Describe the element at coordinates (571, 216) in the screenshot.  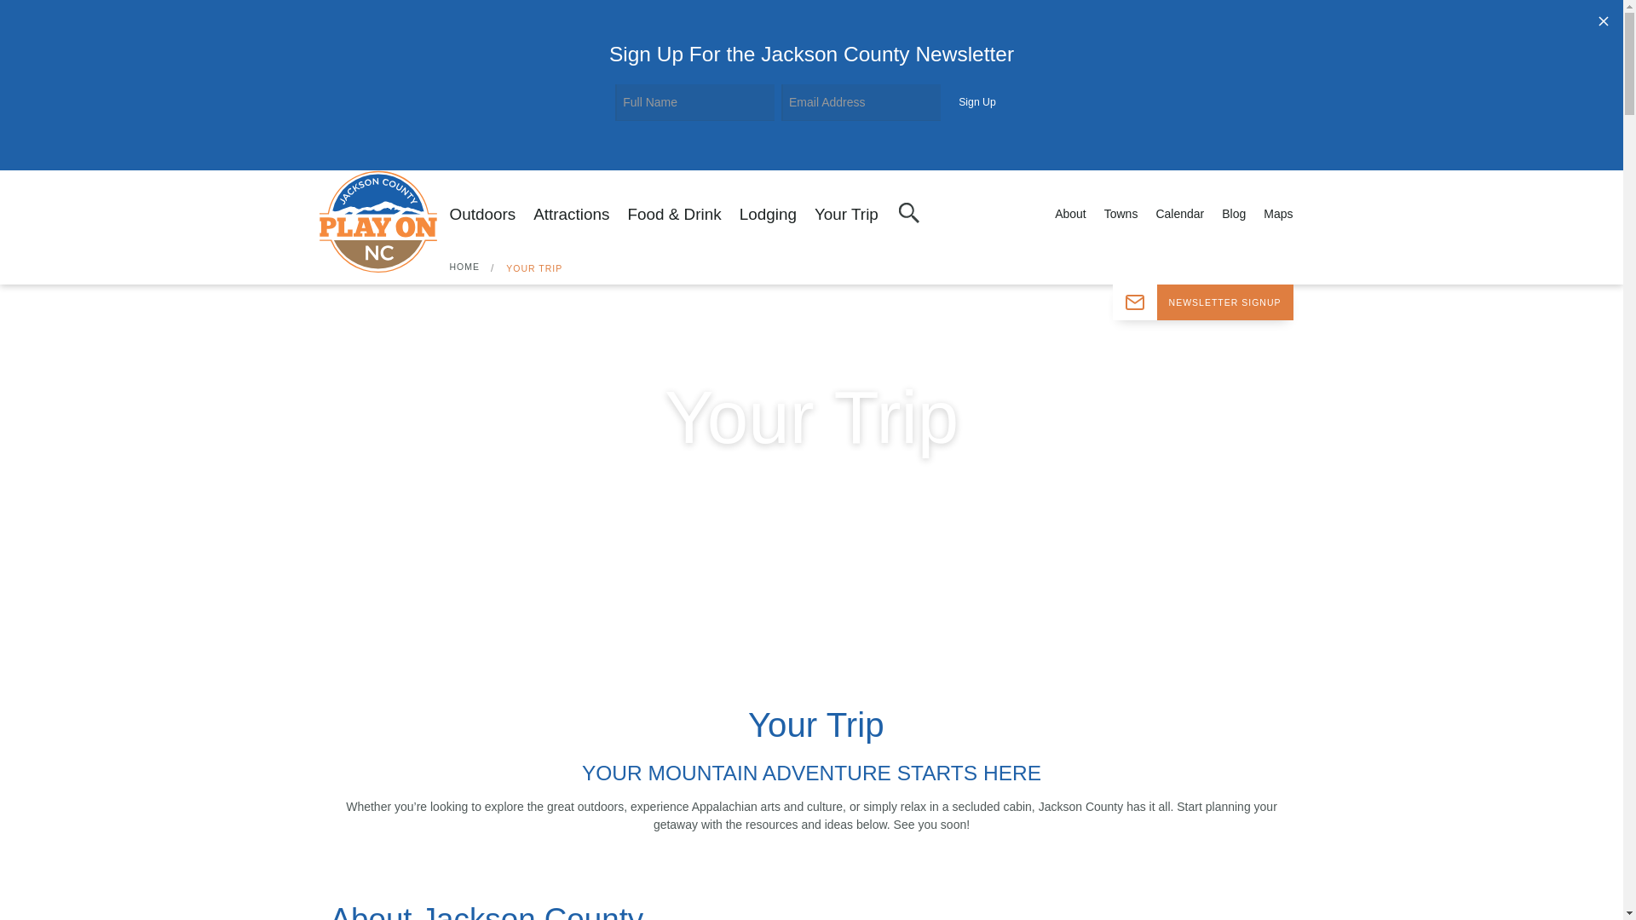
I see `Attractions` at that location.